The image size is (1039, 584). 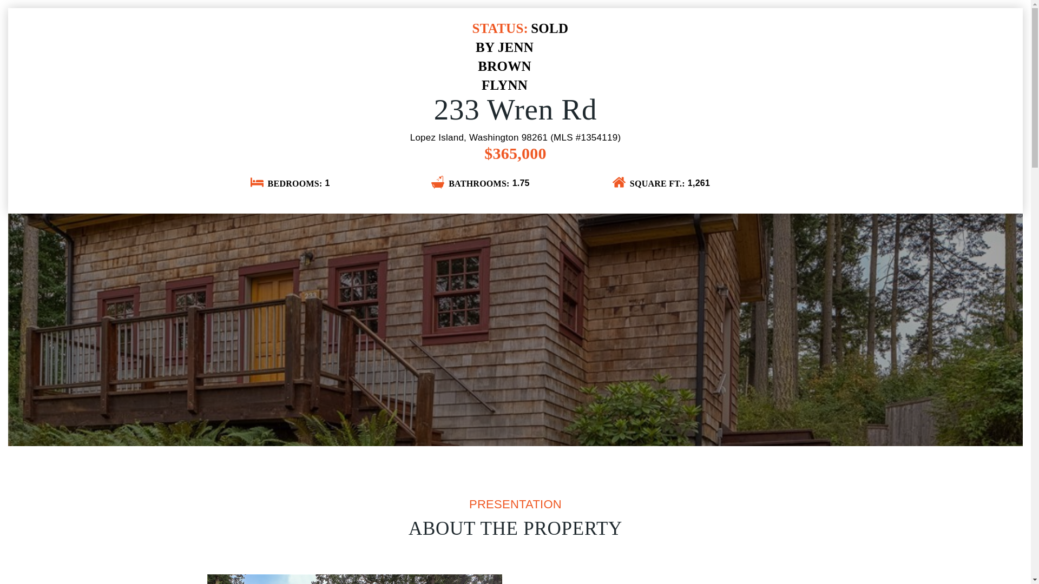 What do you see at coordinates (674, 21) in the screenshot?
I see `BUYERS` at bounding box center [674, 21].